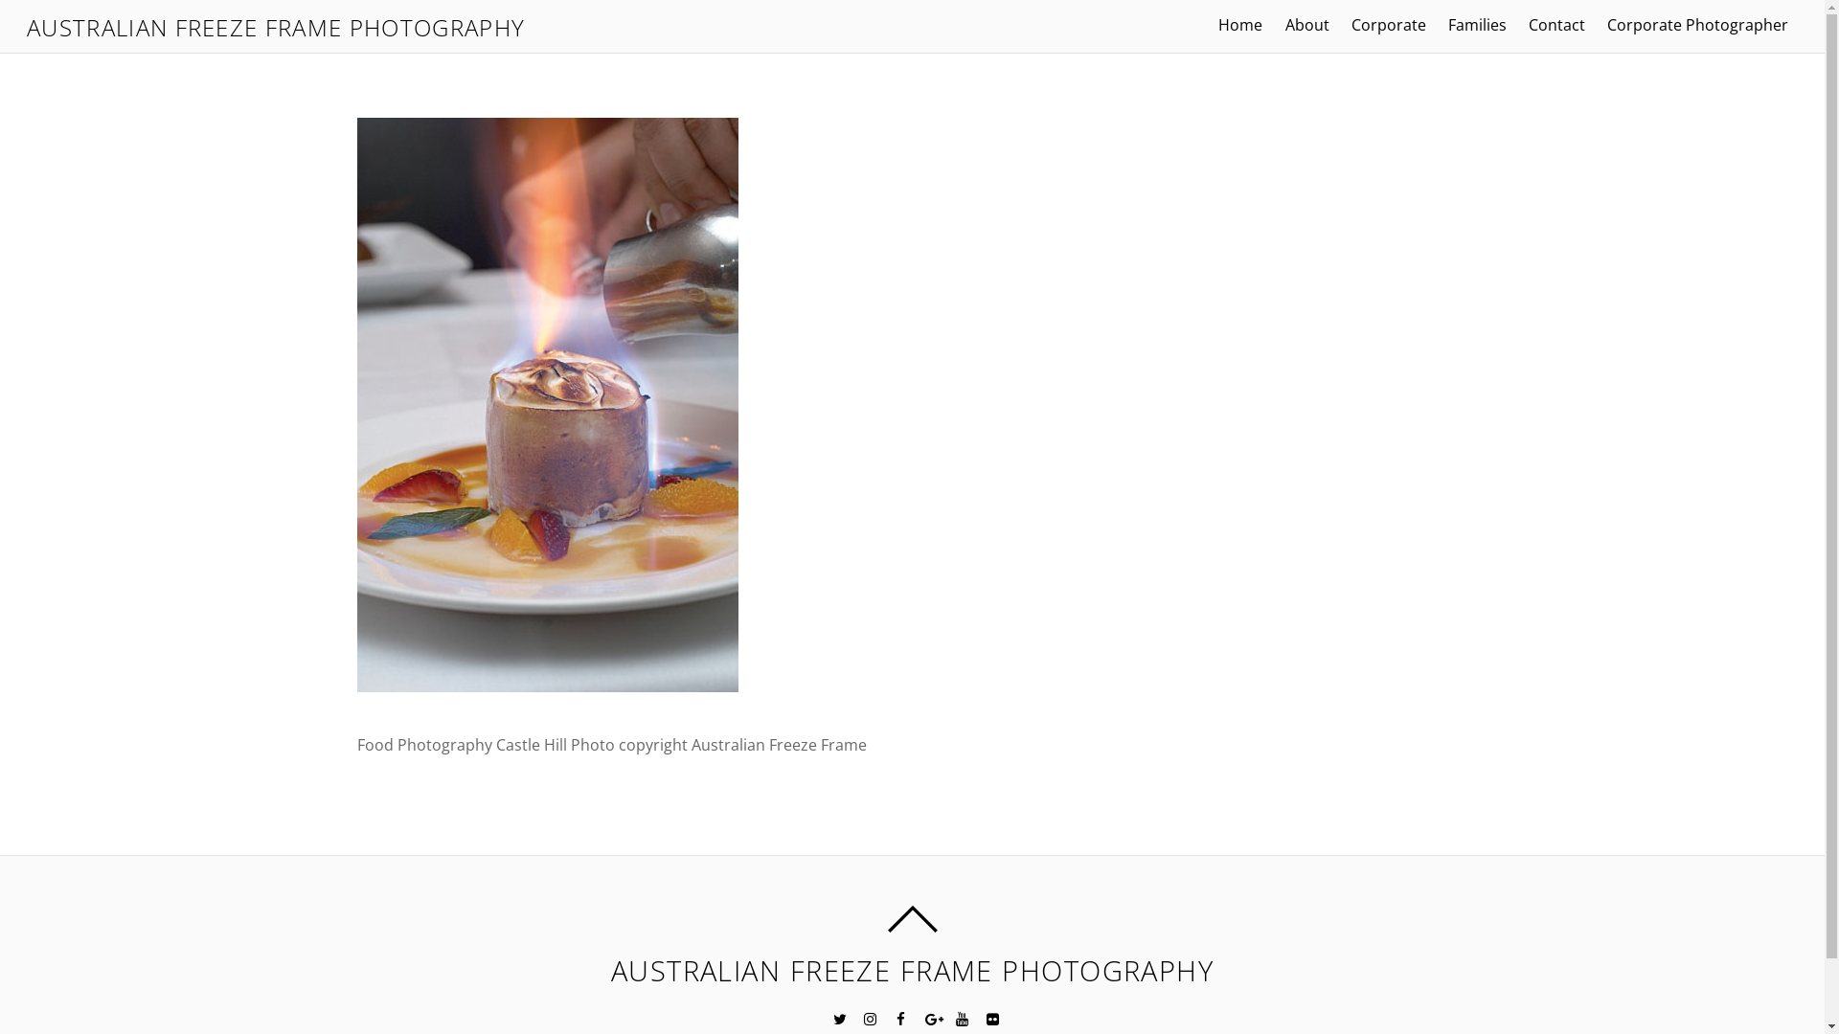  What do you see at coordinates (960, 1017) in the screenshot?
I see `YouTube` at bounding box center [960, 1017].